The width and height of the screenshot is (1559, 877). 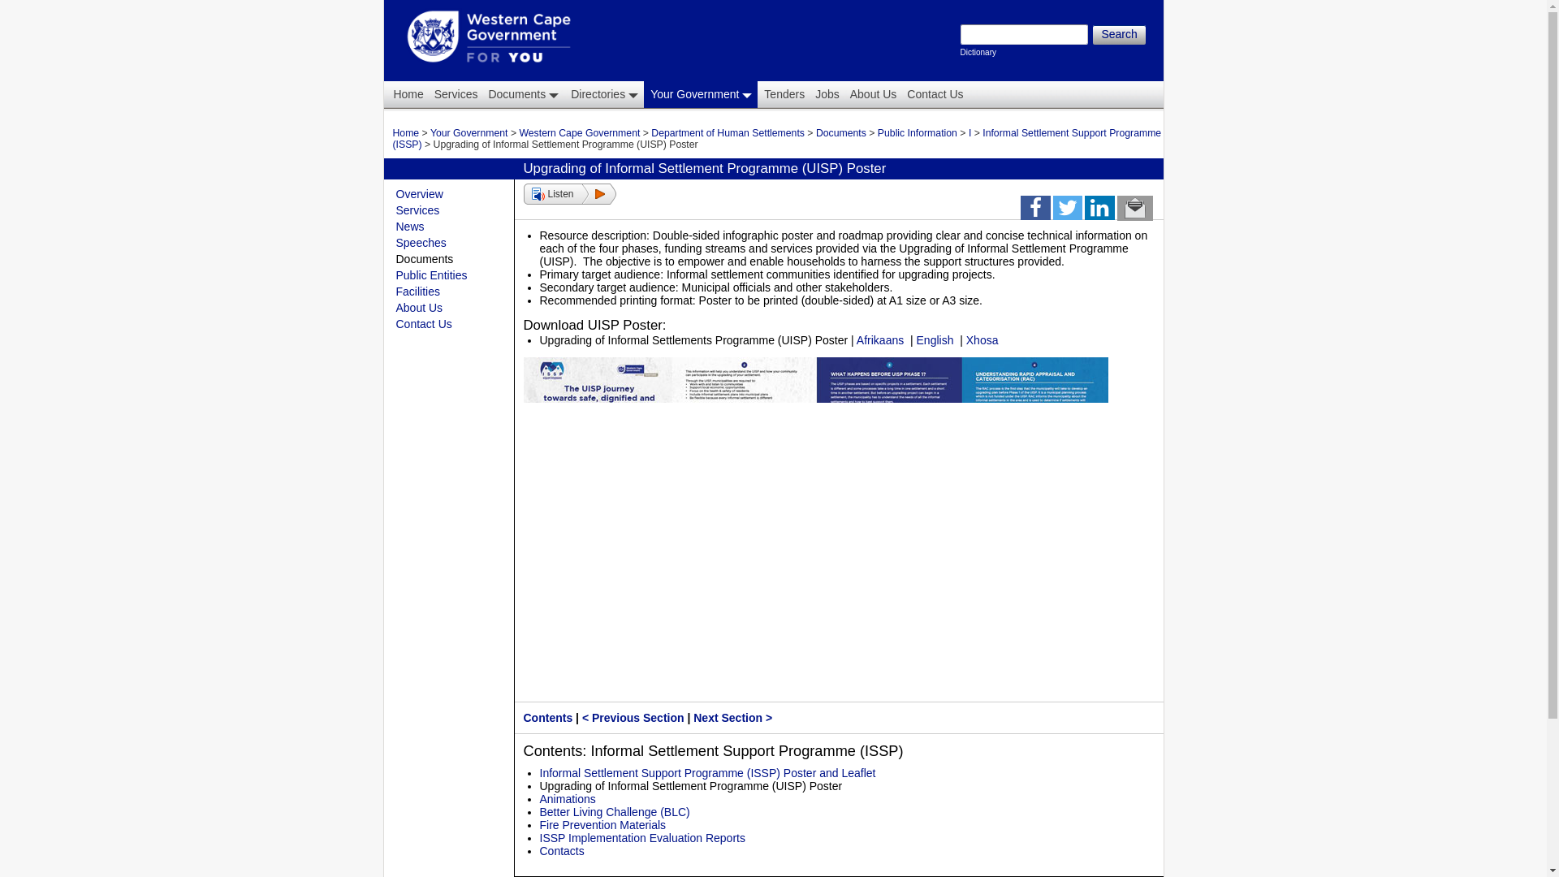 I want to click on Contact Us, so click(x=934, y=94).